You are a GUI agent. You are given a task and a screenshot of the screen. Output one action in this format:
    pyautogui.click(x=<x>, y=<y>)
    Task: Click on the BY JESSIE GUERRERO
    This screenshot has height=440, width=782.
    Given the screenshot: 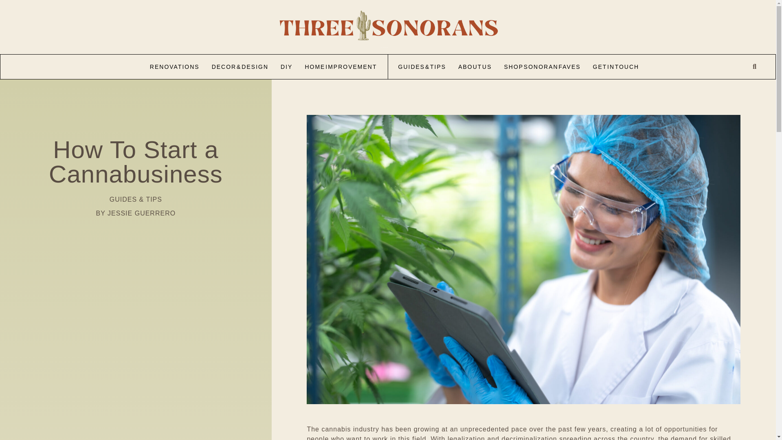 What is the action you would take?
    pyautogui.click(x=136, y=213)
    